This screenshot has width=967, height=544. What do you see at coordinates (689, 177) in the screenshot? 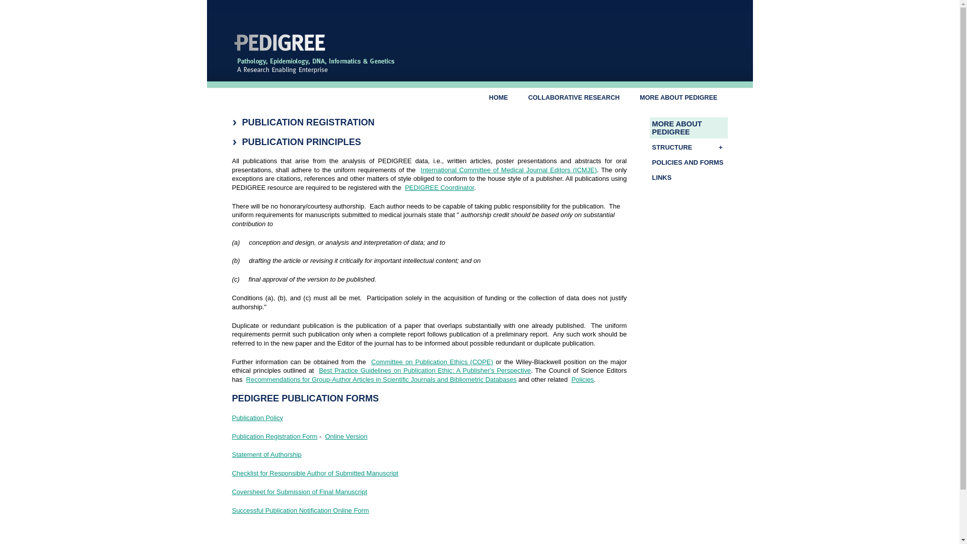
I see `LINKS` at bounding box center [689, 177].